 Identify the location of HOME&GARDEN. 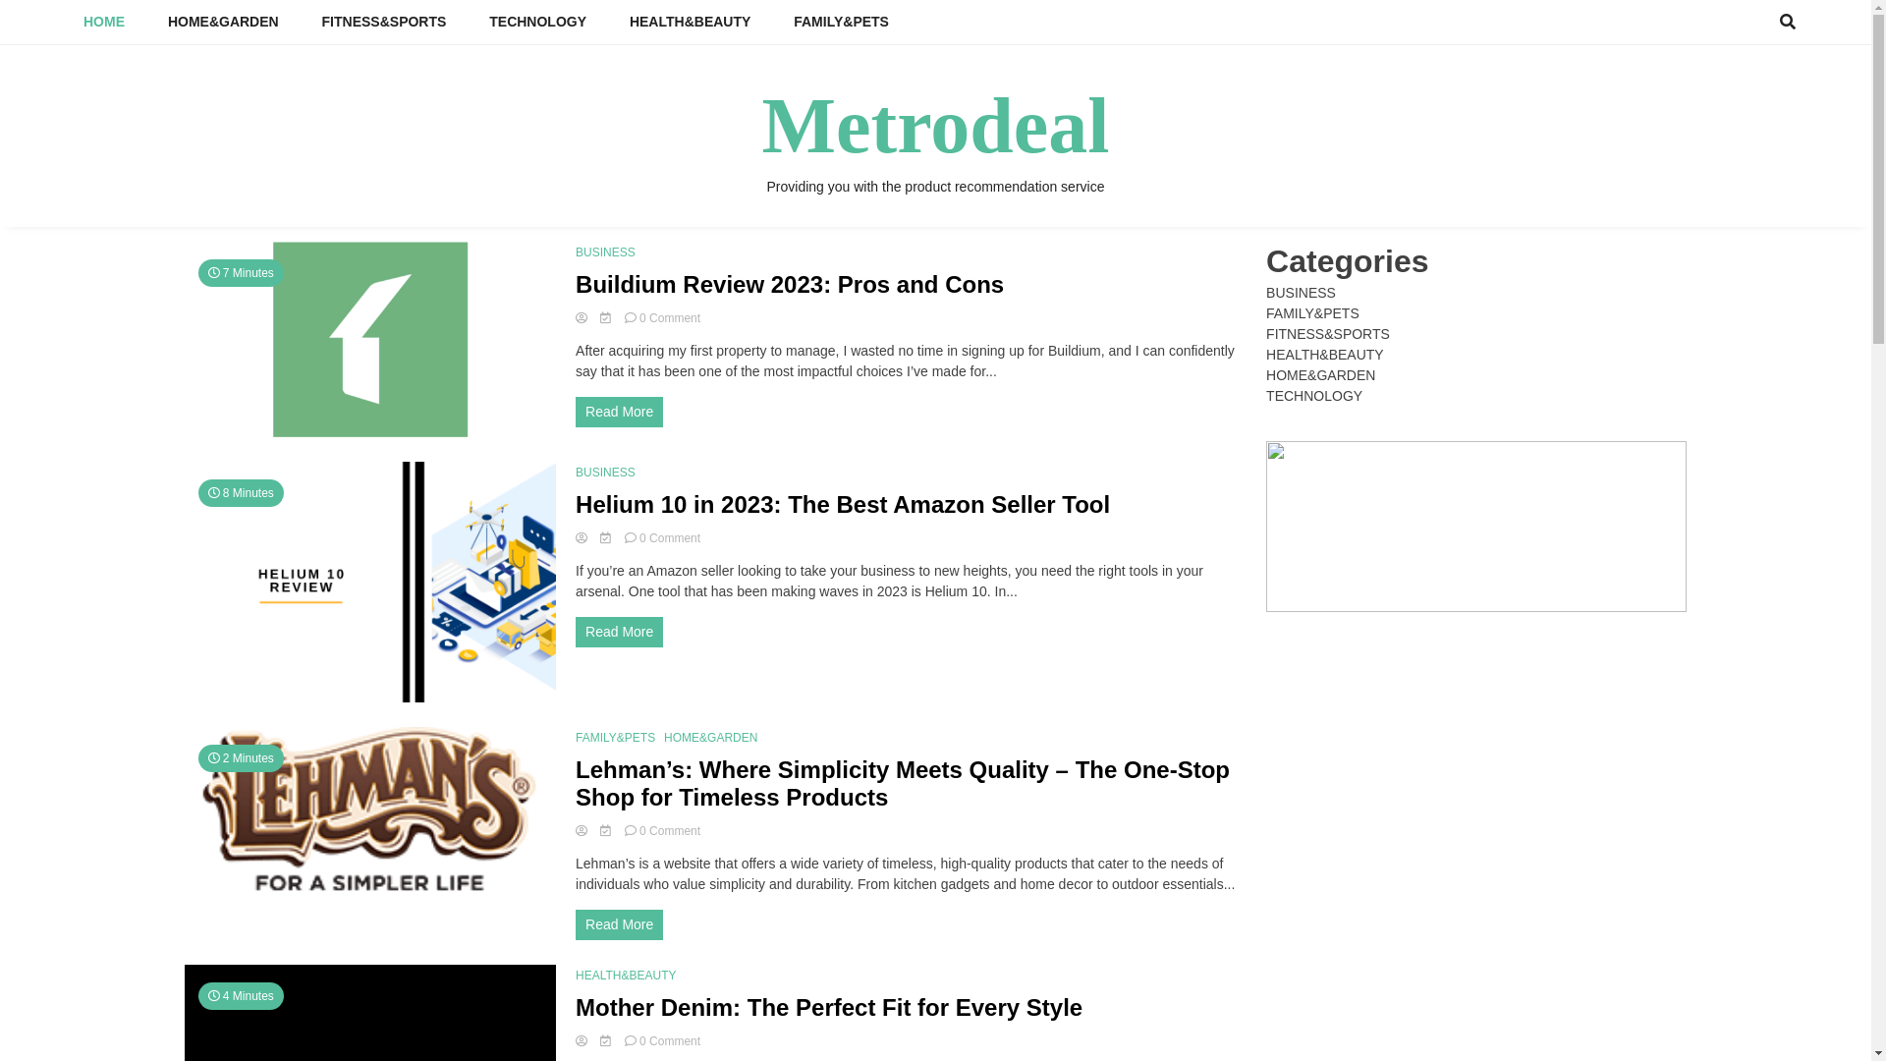
(1320, 375).